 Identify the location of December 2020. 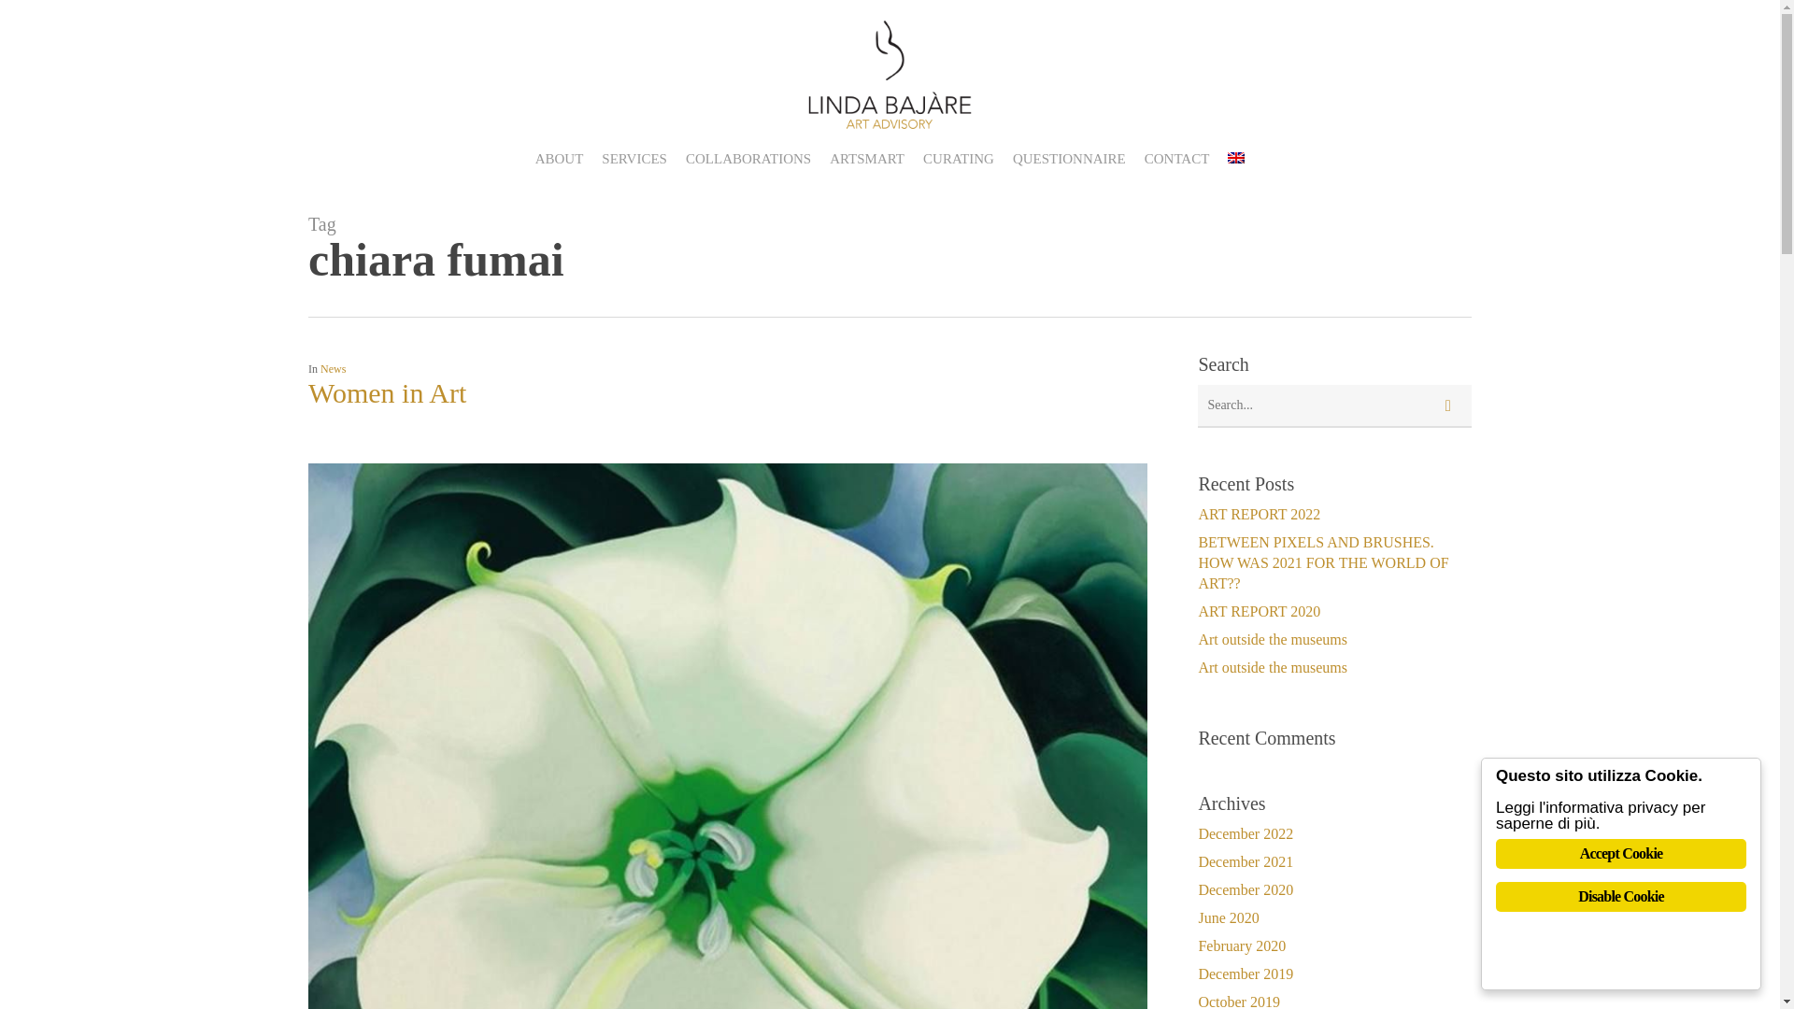
(1334, 889).